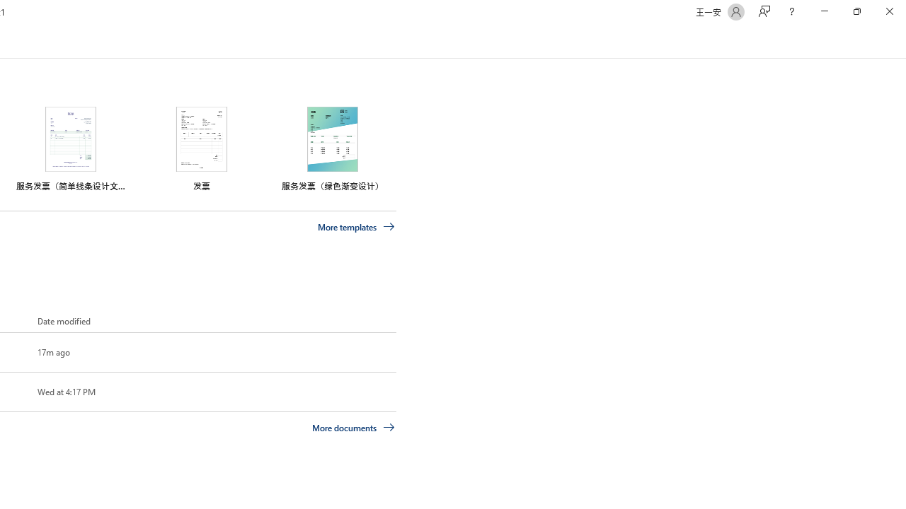 The width and height of the screenshot is (906, 509). I want to click on Pin this item to the list, so click(14, 392).